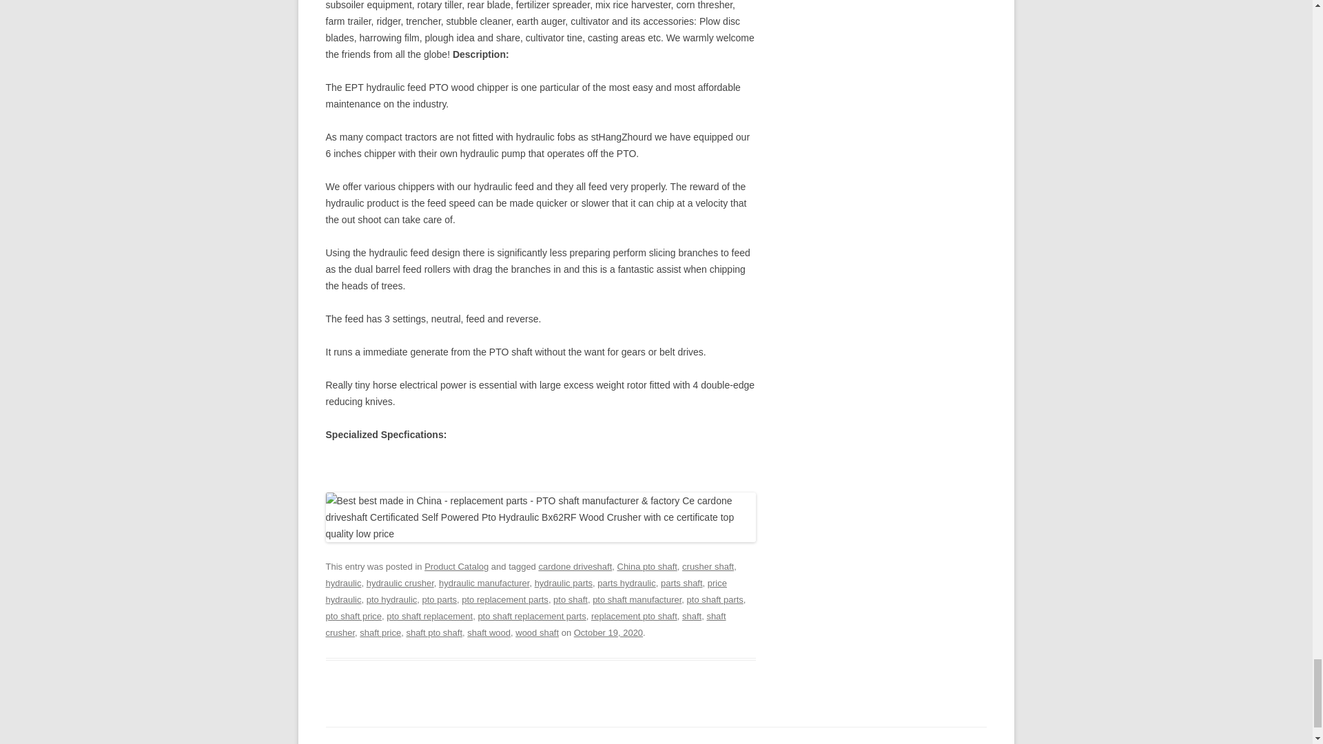  I want to click on 6:10 pm, so click(608, 632).